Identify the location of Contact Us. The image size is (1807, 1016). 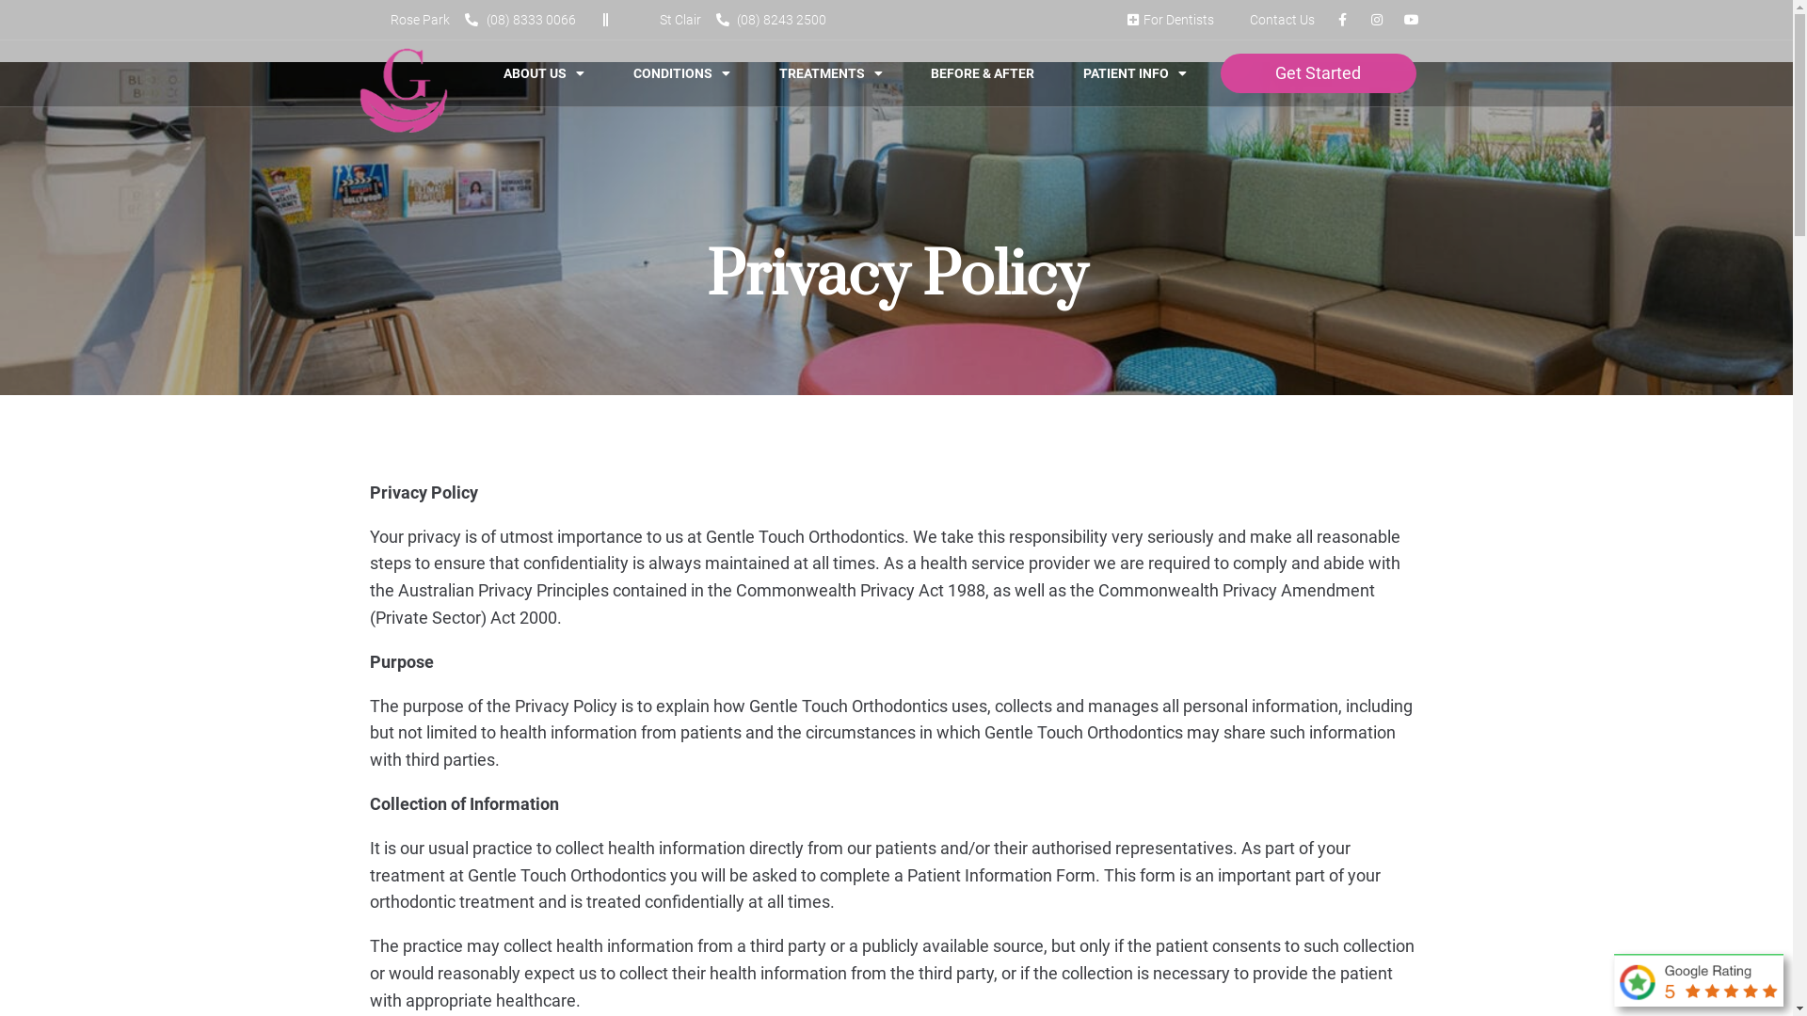
(1272, 20).